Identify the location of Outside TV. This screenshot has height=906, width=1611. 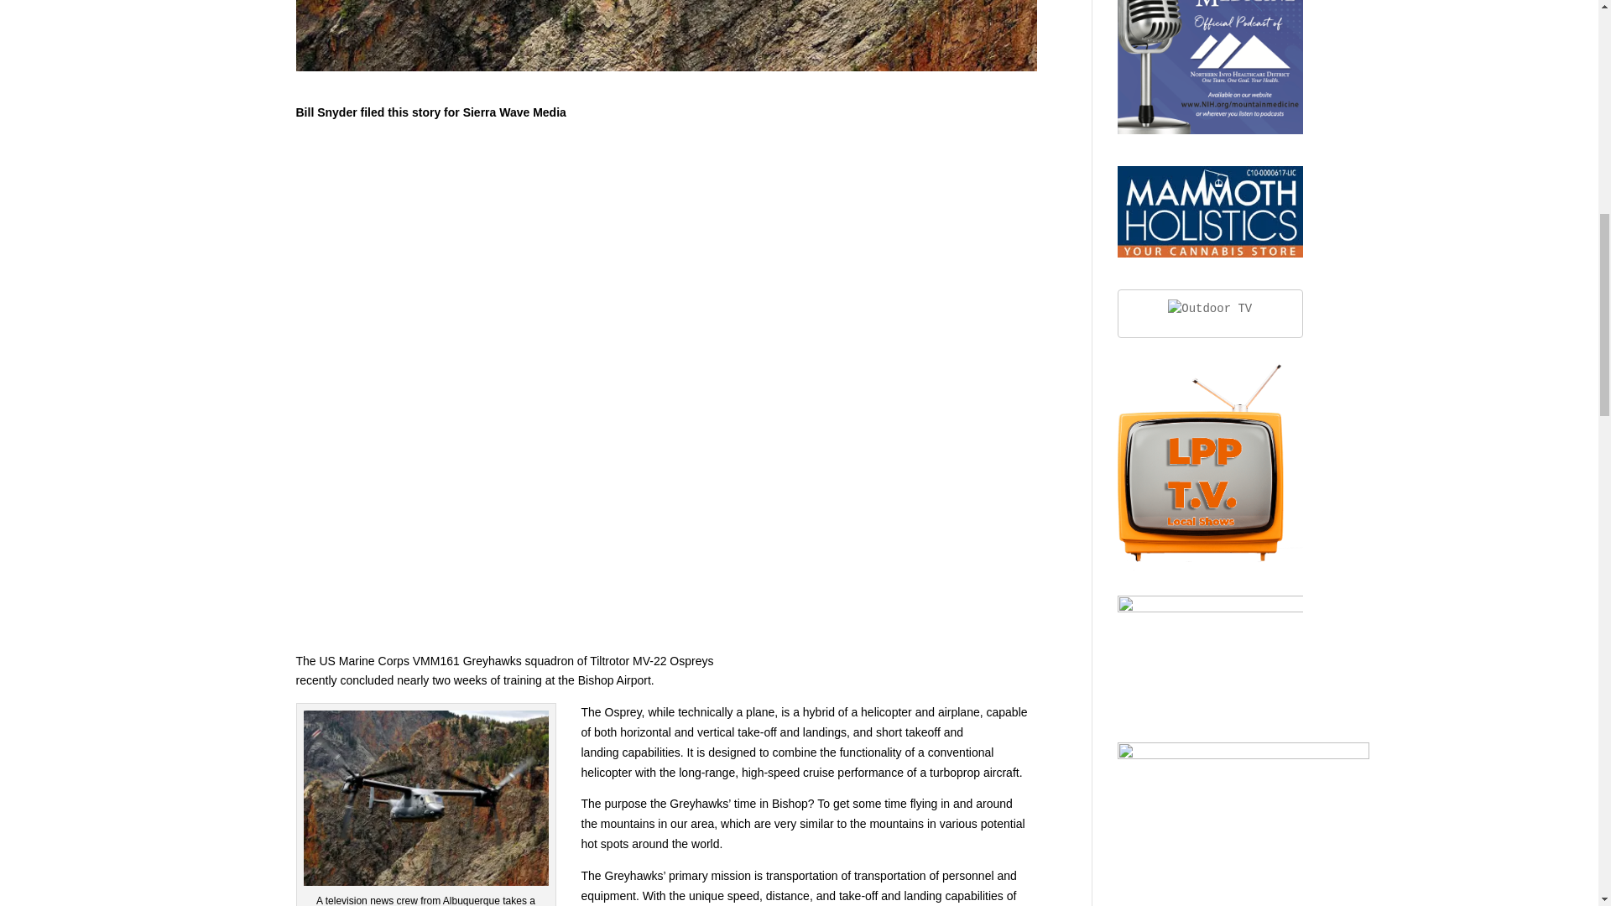
(1210, 308).